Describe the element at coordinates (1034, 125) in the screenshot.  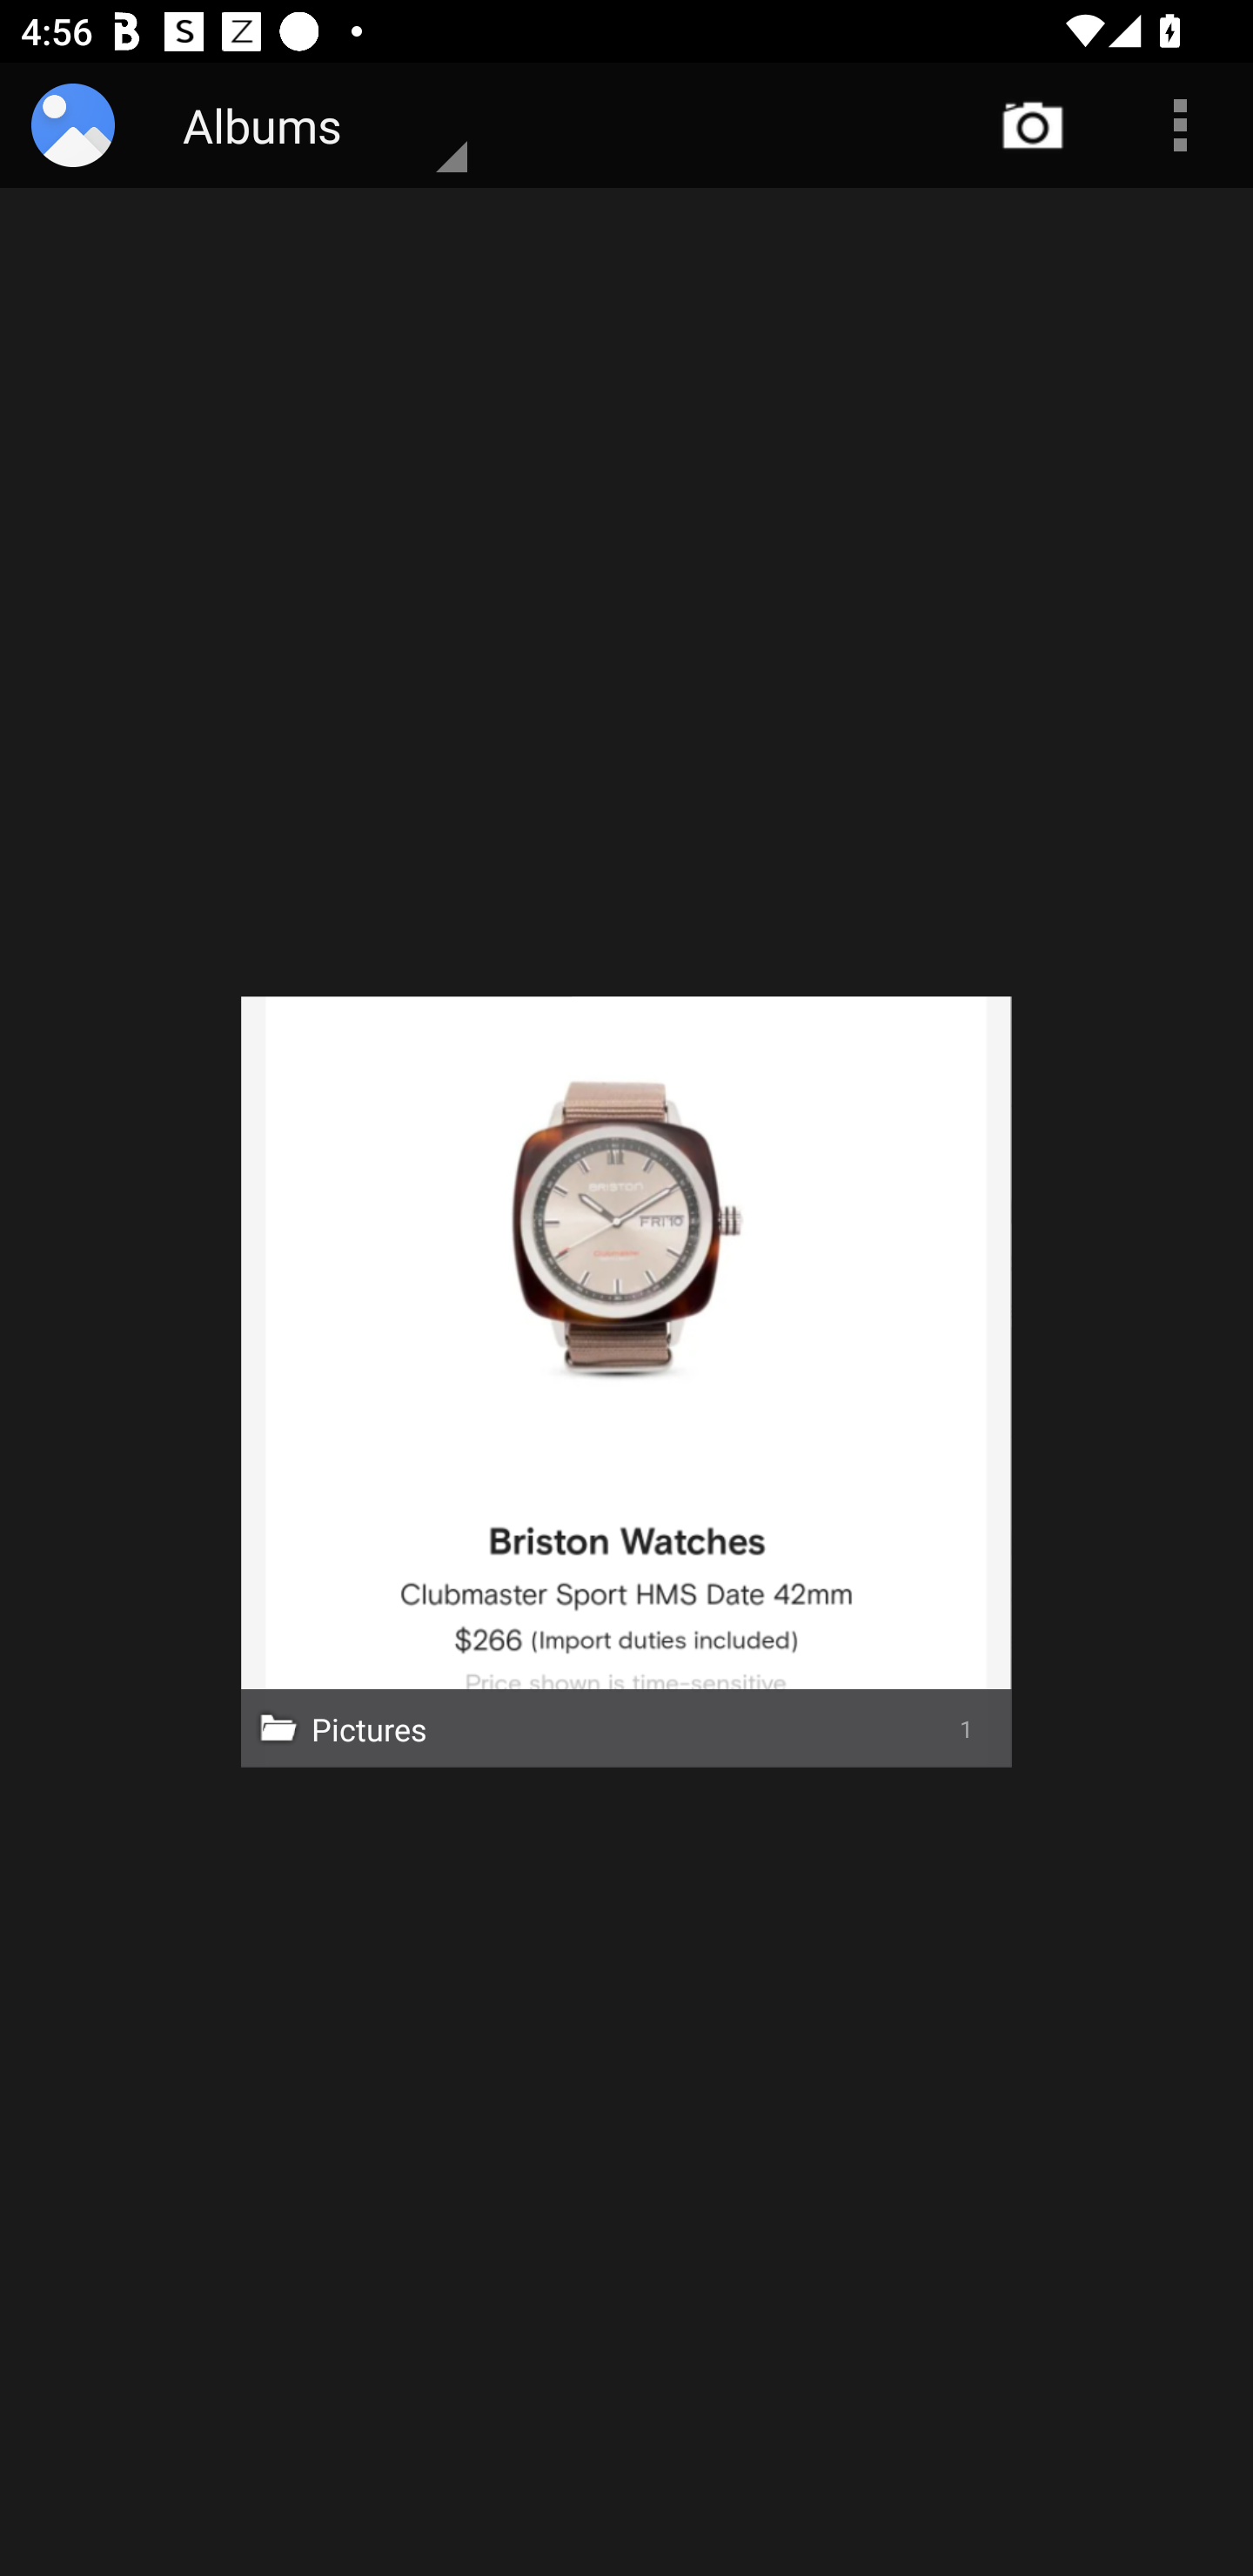
I see `Switch to Camera` at that location.